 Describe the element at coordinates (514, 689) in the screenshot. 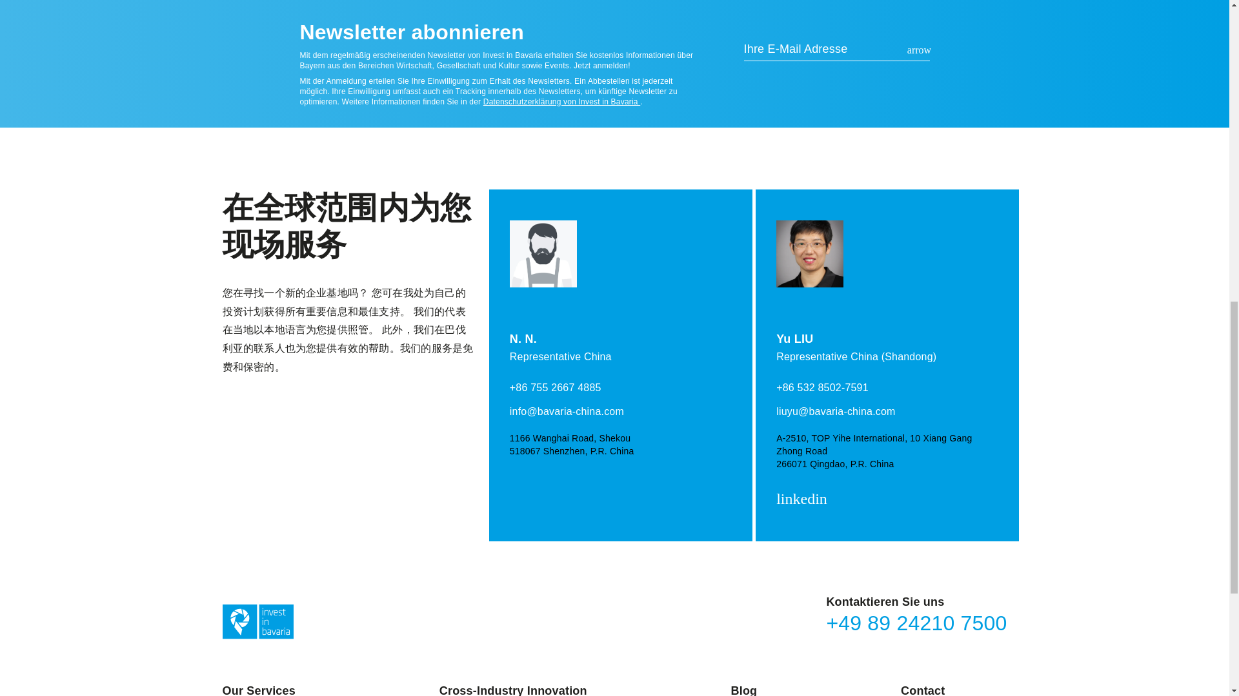

I see `Cross-Industry Innovation` at that location.